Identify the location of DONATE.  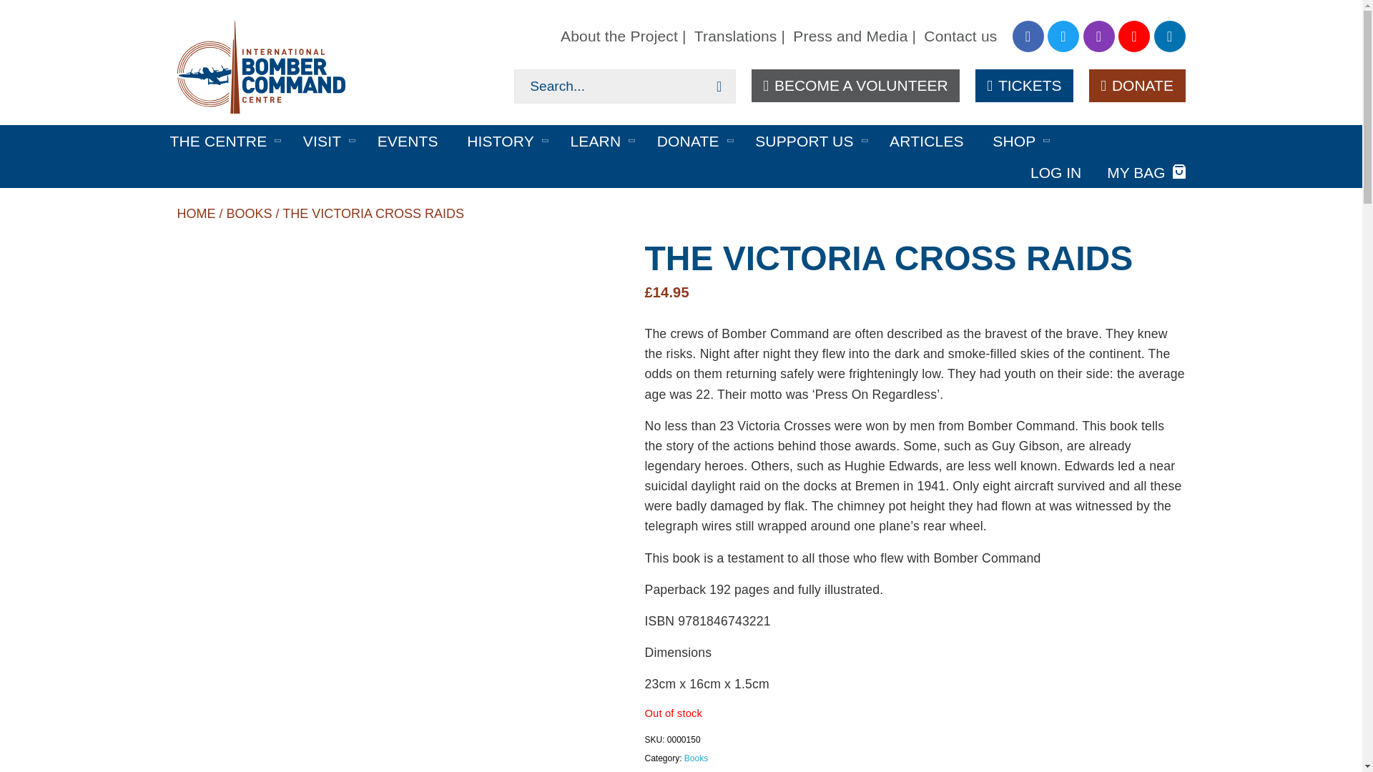
(1137, 86).